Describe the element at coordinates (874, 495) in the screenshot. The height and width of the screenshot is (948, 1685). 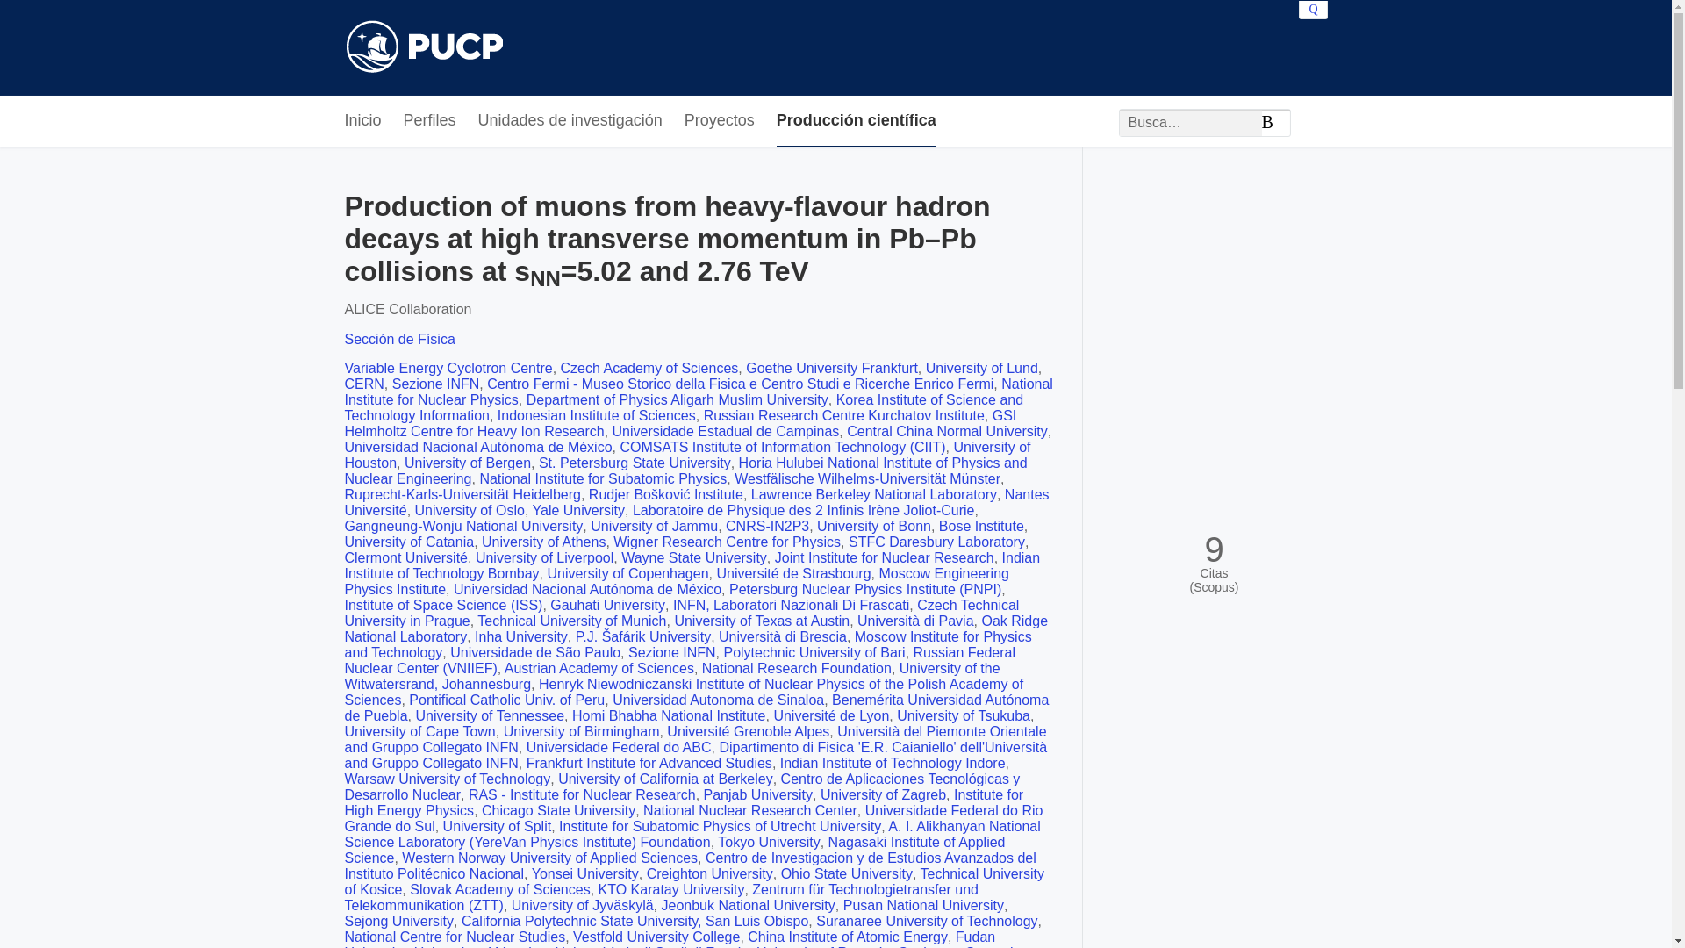
I see `Lawrence Berkeley National Laboratory` at that location.